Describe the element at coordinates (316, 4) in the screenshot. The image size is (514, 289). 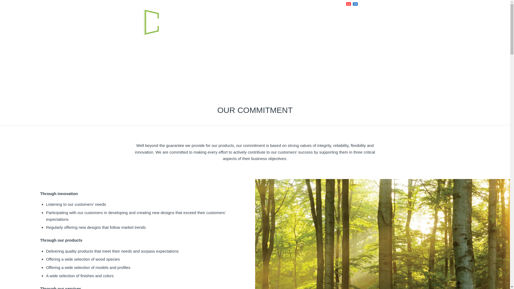
I see `Home` at that location.